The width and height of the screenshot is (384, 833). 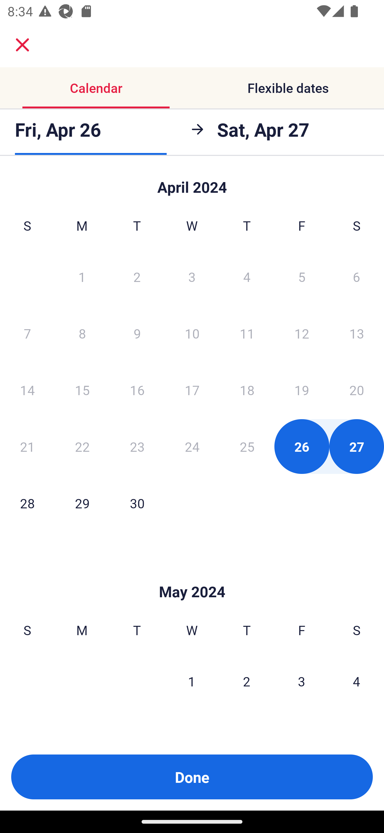 I want to click on 1 Wednesday, May 1, 2024, so click(x=192, y=681).